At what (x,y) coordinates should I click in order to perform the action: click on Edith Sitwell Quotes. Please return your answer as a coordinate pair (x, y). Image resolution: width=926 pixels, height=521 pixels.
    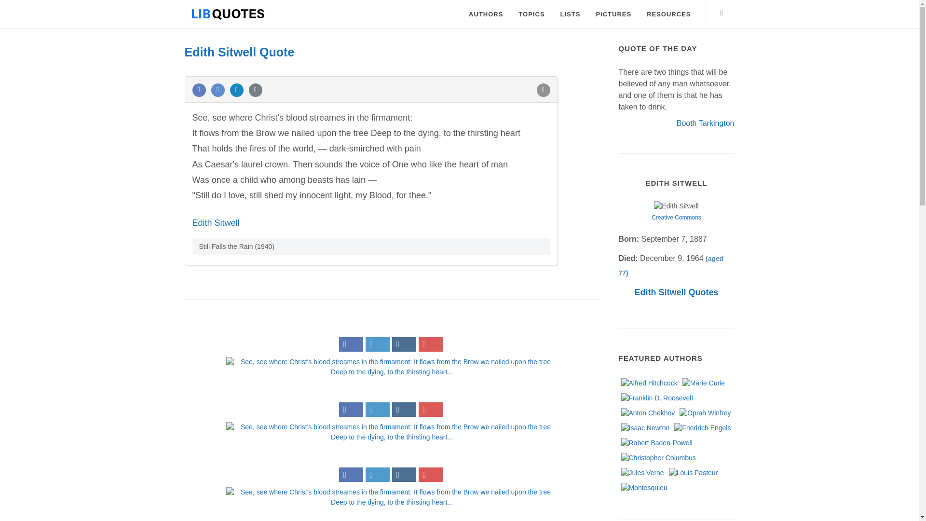
    Looking at the image, I should click on (676, 292).